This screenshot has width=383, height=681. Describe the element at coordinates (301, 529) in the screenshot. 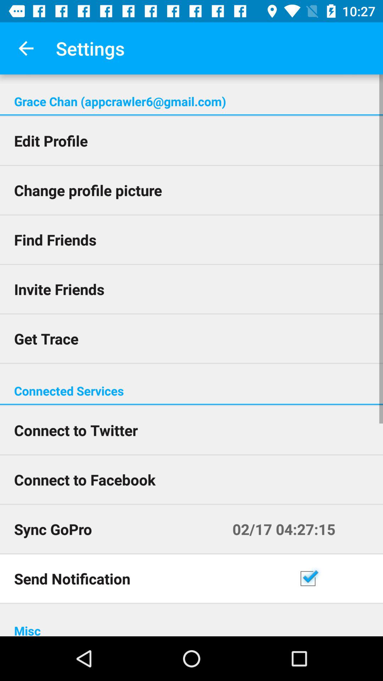

I see `turn off the 02 17 04` at that location.